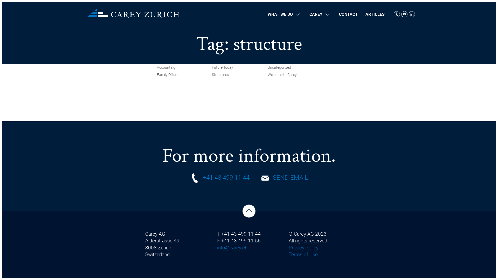 The image size is (498, 280). What do you see at coordinates (282, 75) in the screenshot?
I see `Welcome to Carey` at bounding box center [282, 75].